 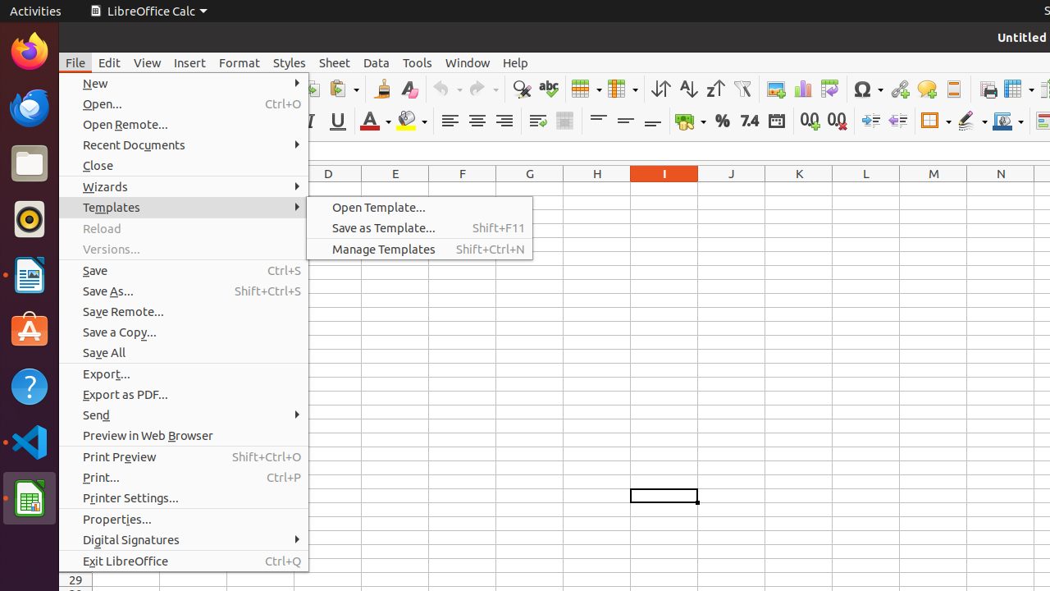 I want to click on Preview in Web Browser, so click(x=184, y=435).